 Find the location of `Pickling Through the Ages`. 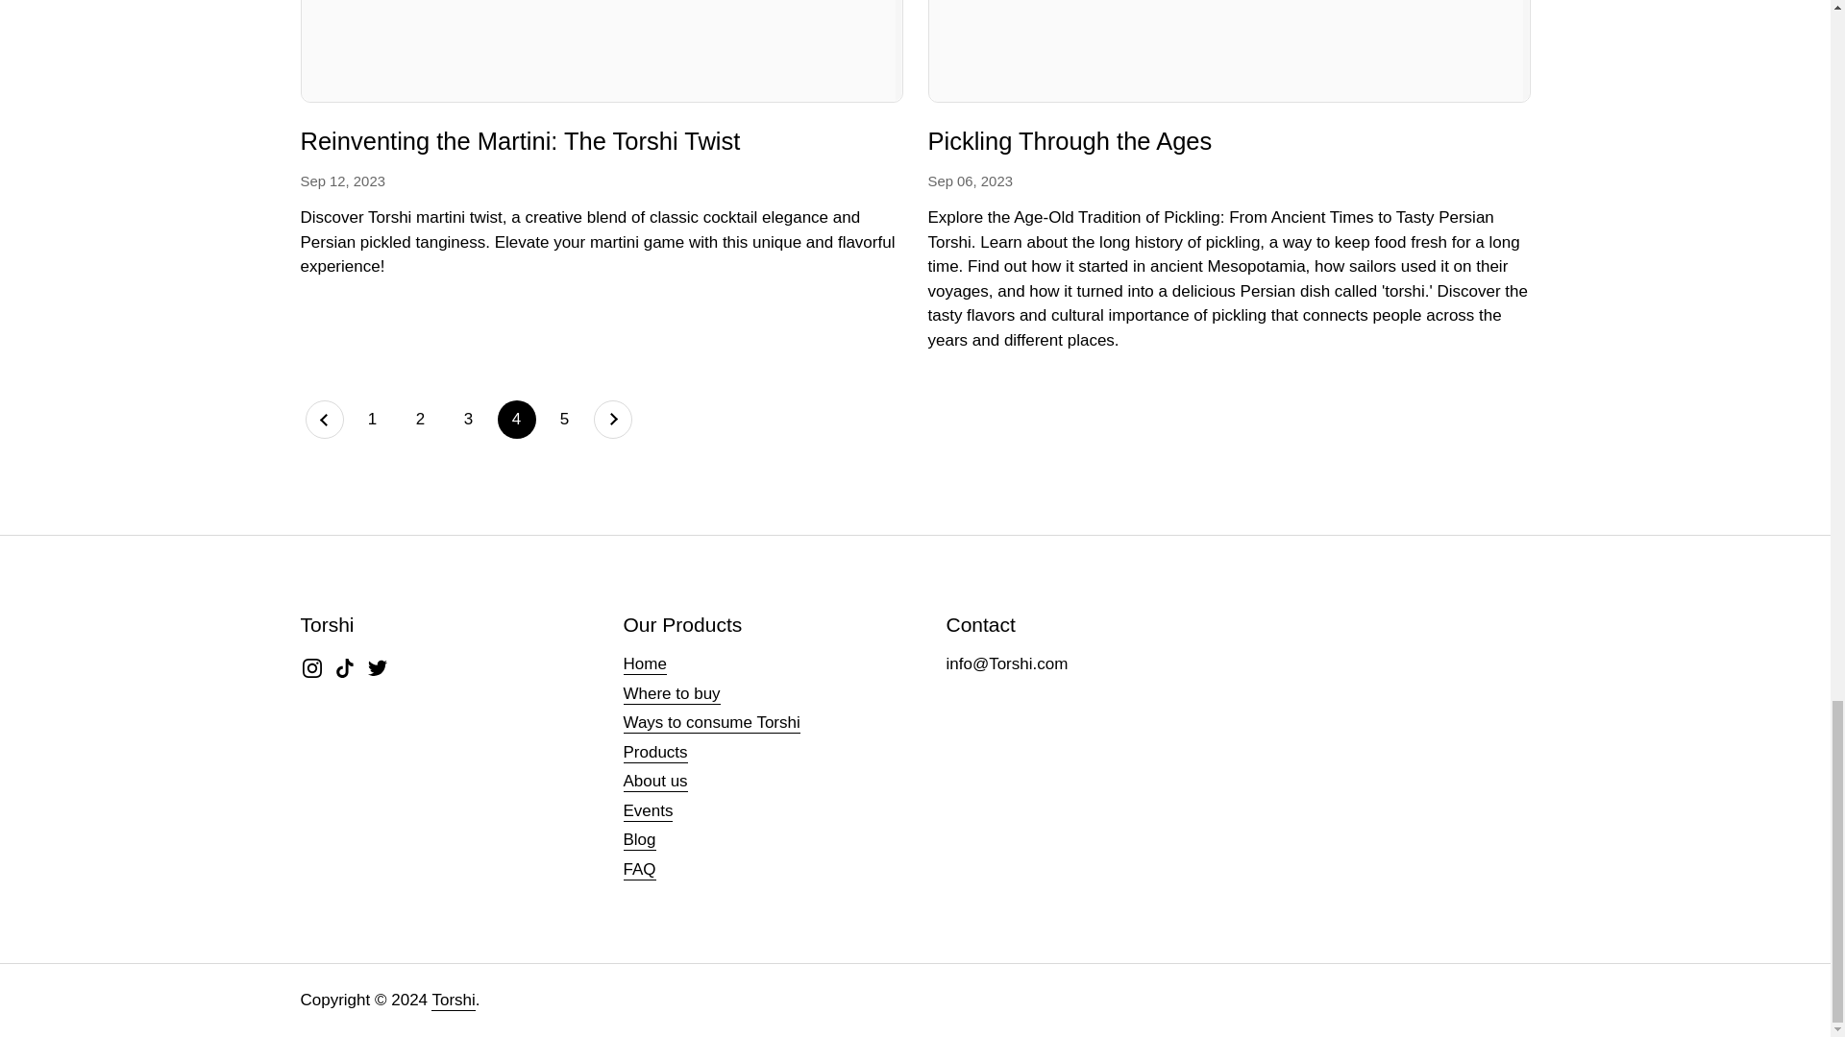

Pickling Through the Ages is located at coordinates (1229, 51).